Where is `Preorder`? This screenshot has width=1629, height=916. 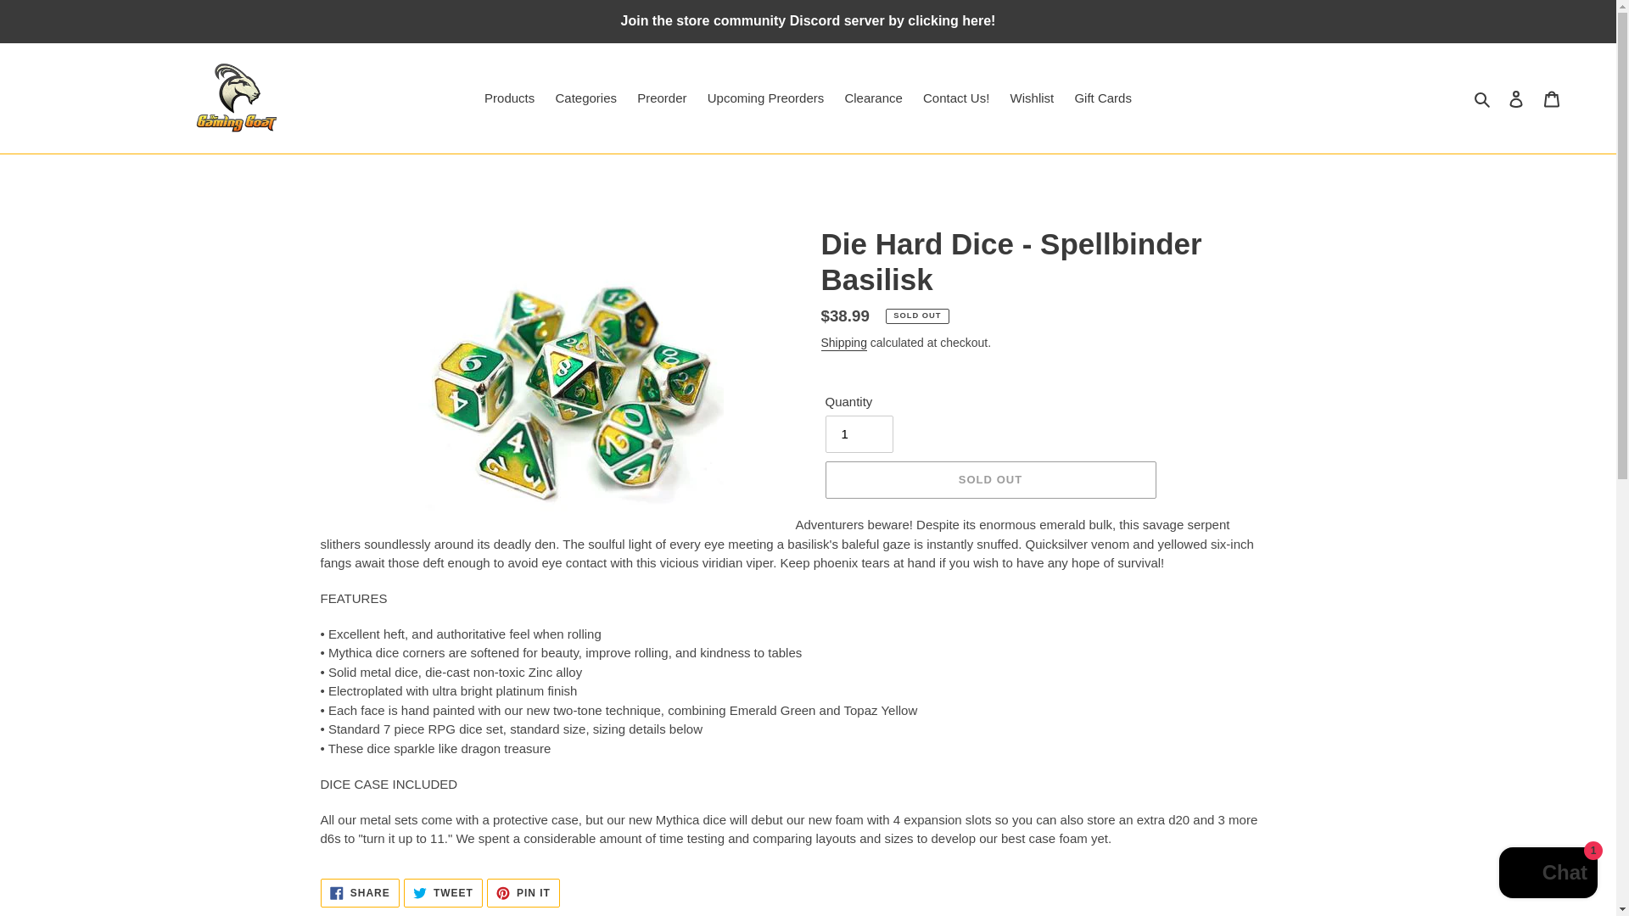 Preorder is located at coordinates (509, 98).